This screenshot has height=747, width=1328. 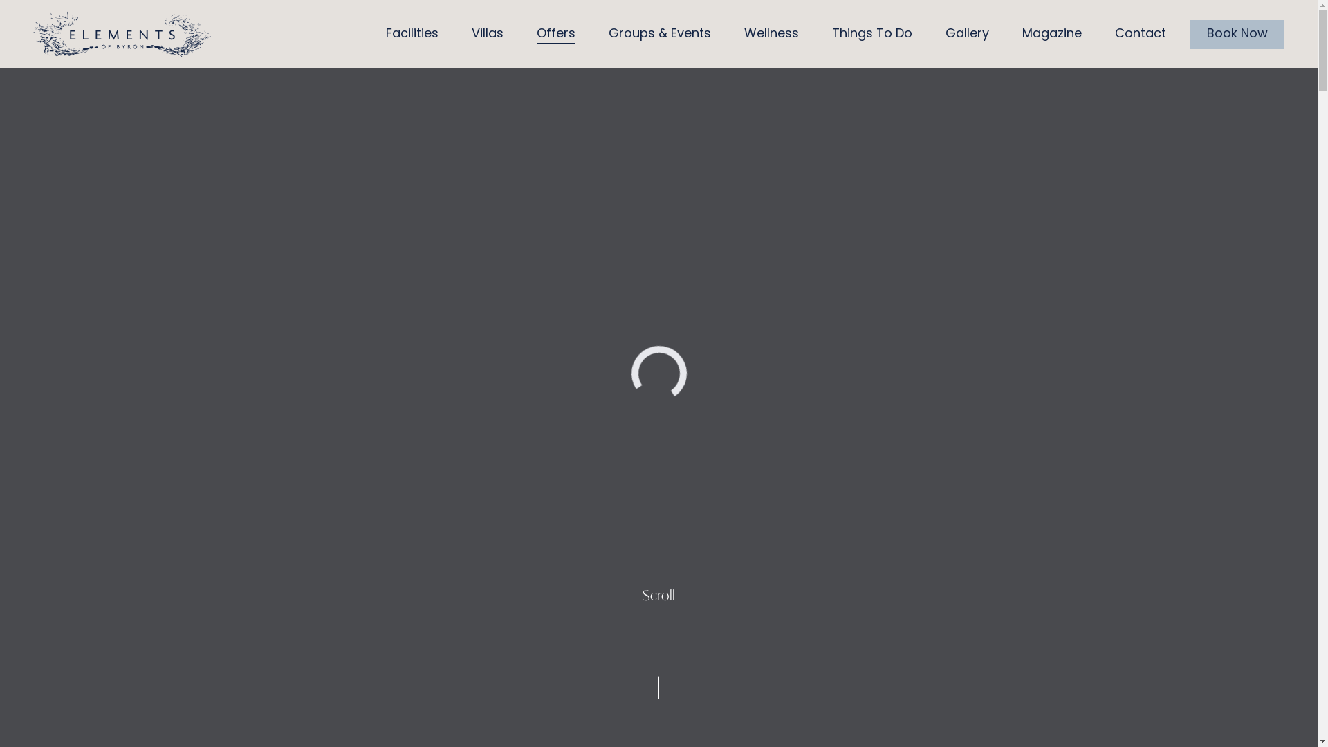 I want to click on Book Now, so click(x=1237, y=34).